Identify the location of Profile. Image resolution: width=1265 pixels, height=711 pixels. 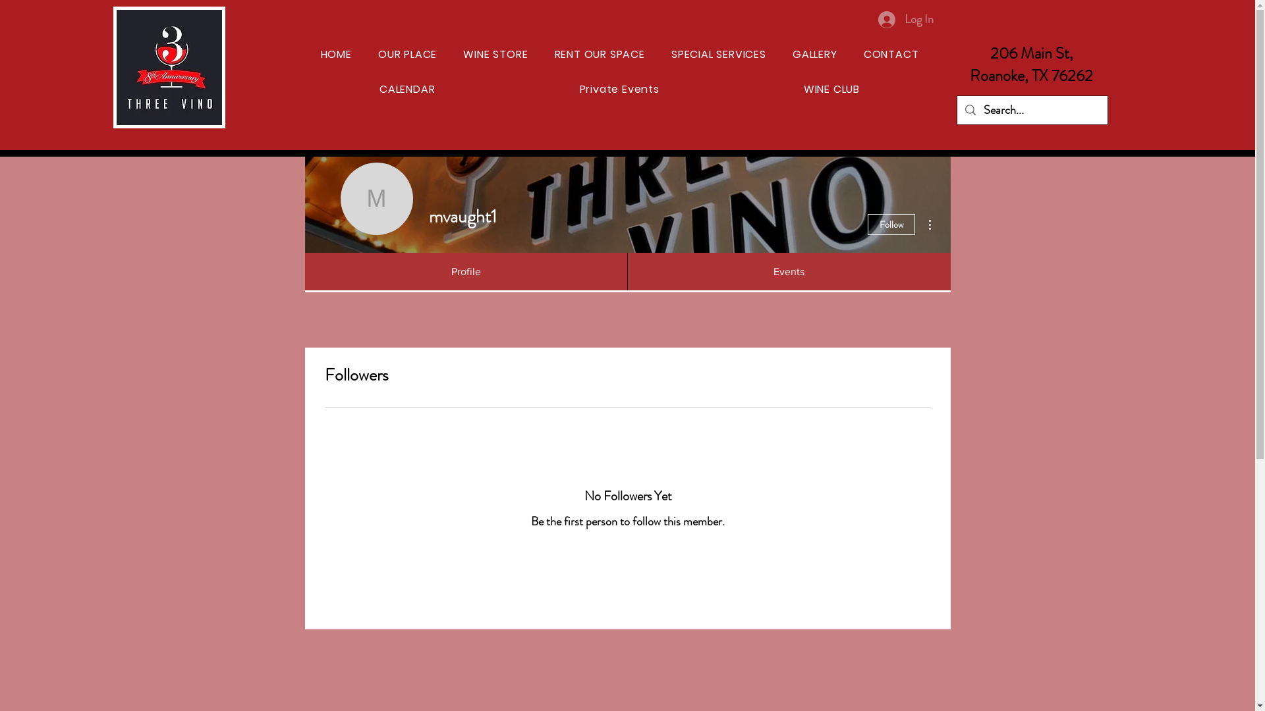
(465, 271).